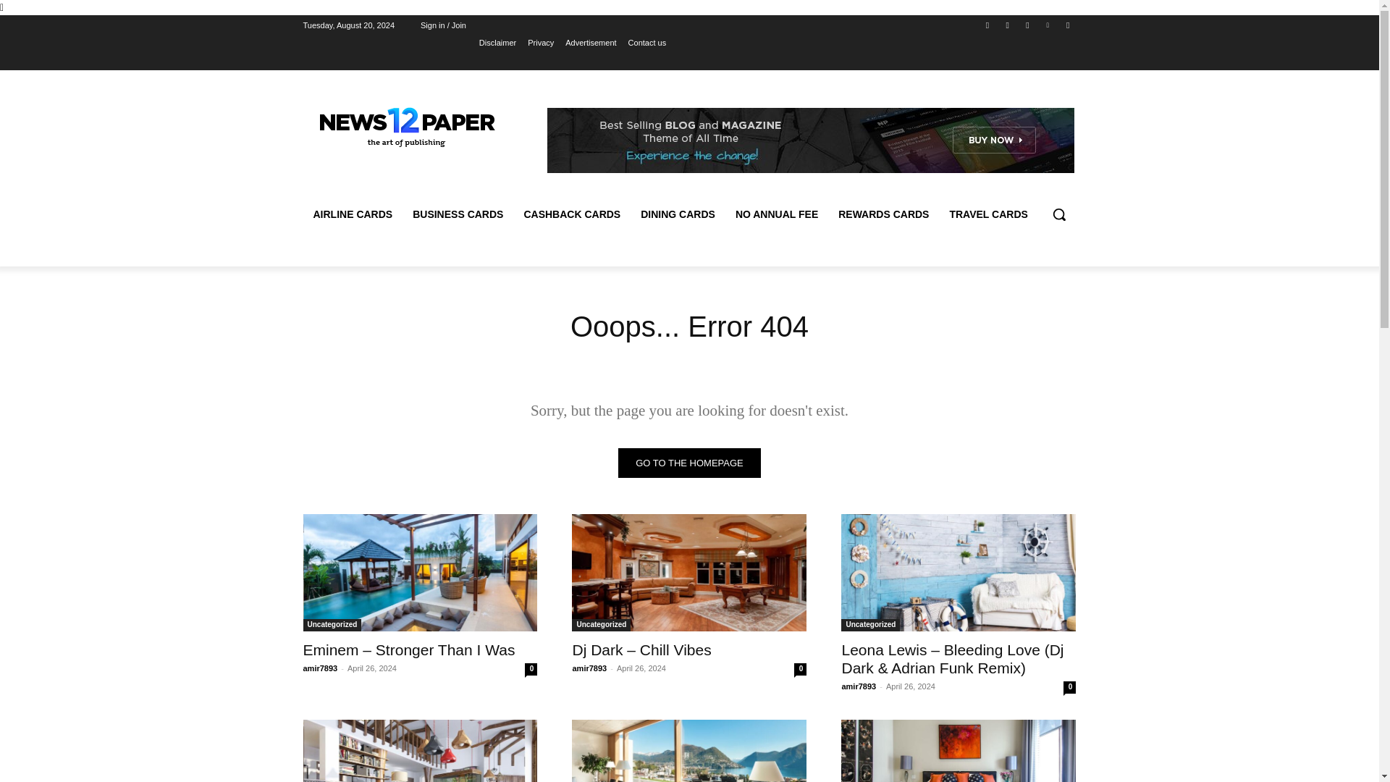  Describe the element at coordinates (689, 462) in the screenshot. I see `Go to the homepage` at that location.